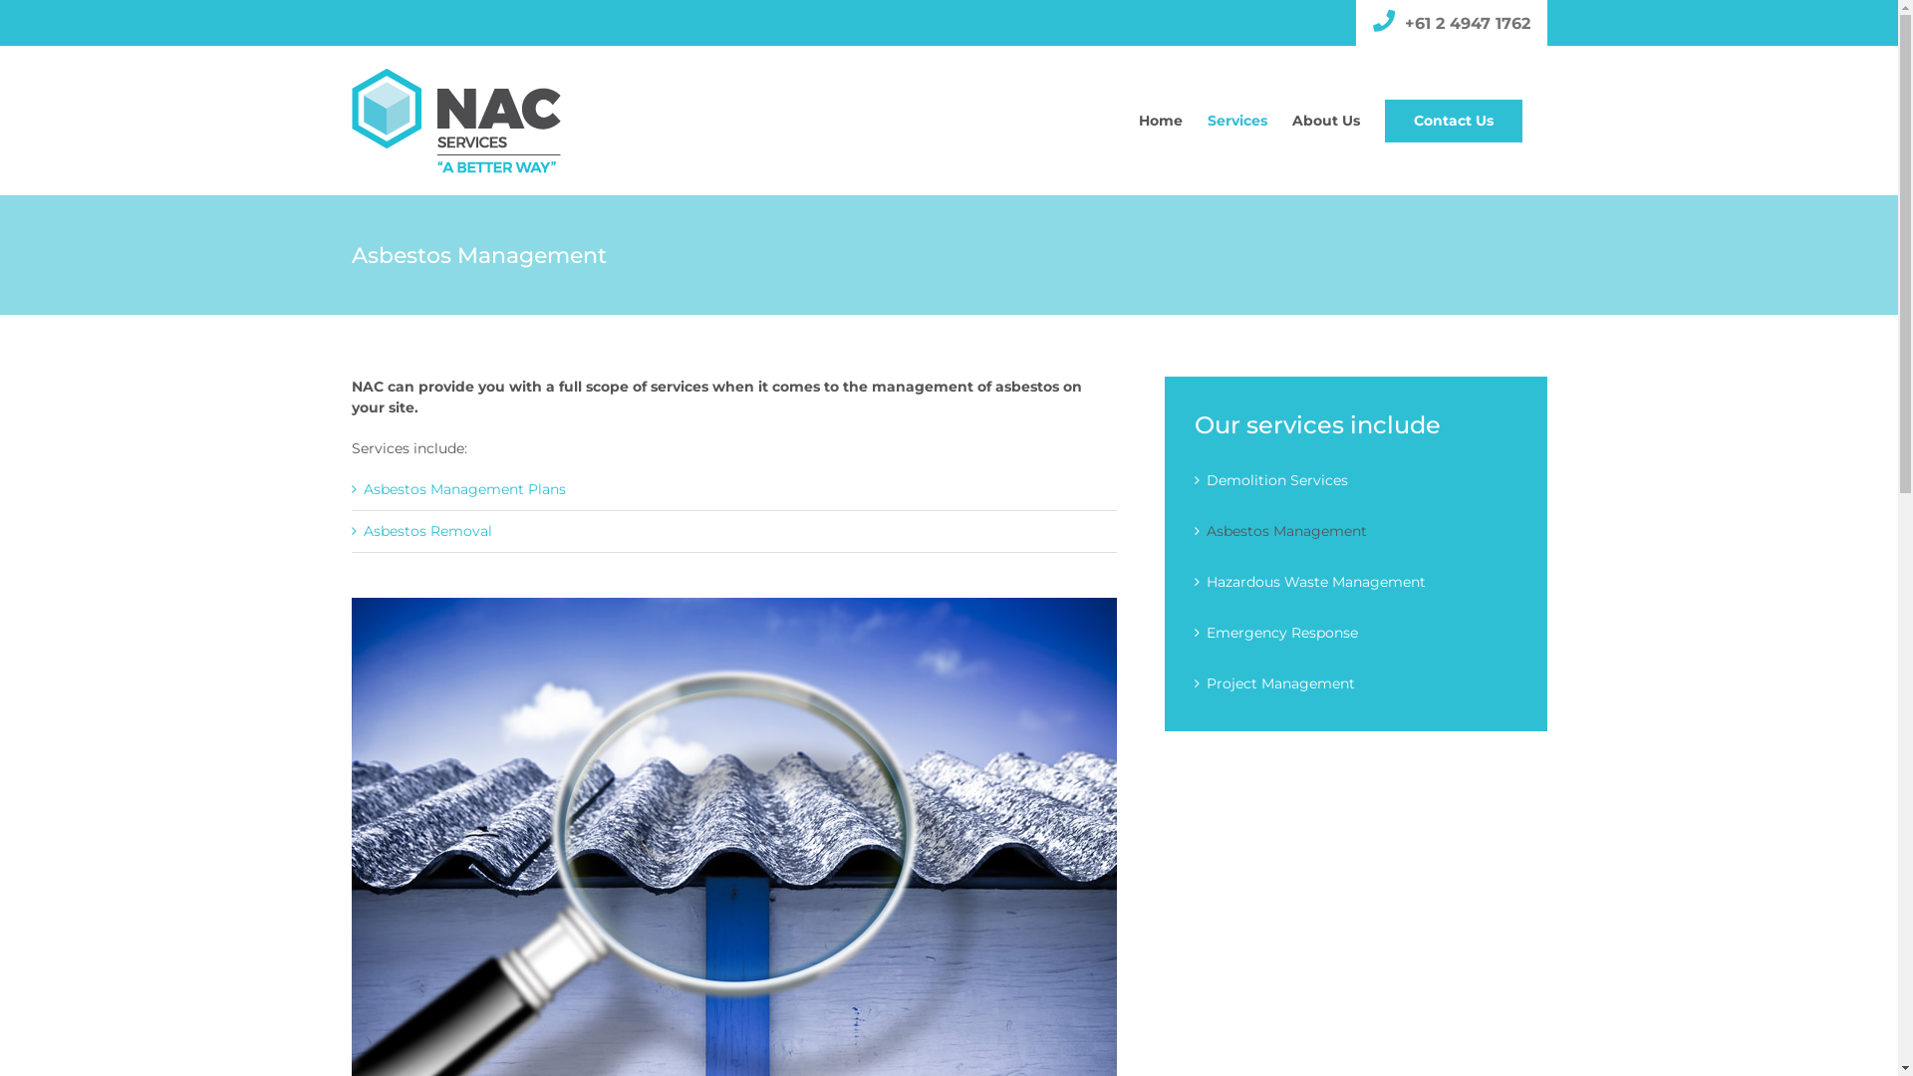  I want to click on About Us, so click(1325, 121).